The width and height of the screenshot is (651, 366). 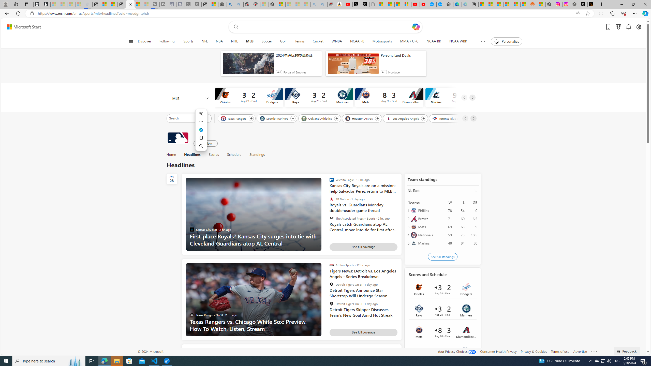 I want to click on Follow MLB 2024, so click(x=205, y=143).